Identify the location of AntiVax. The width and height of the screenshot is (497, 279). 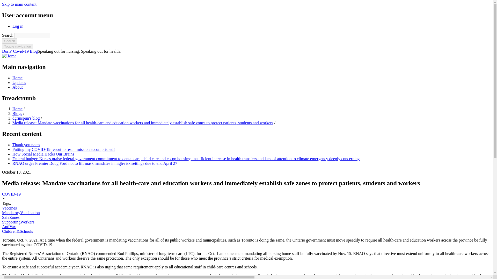
(9, 227).